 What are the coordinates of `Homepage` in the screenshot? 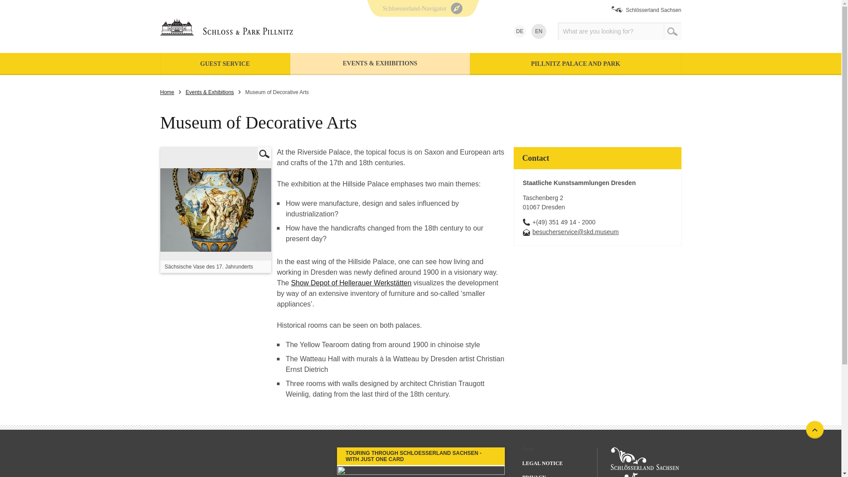 It's located at (240, 26).